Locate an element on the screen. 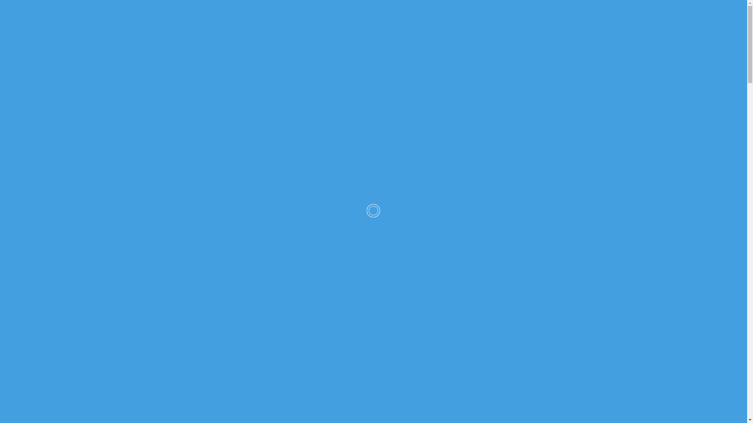 This screenshot has width=753, height=423. The Wisdom of Great Investors: What you need to know is located at coordinates (544, 298).